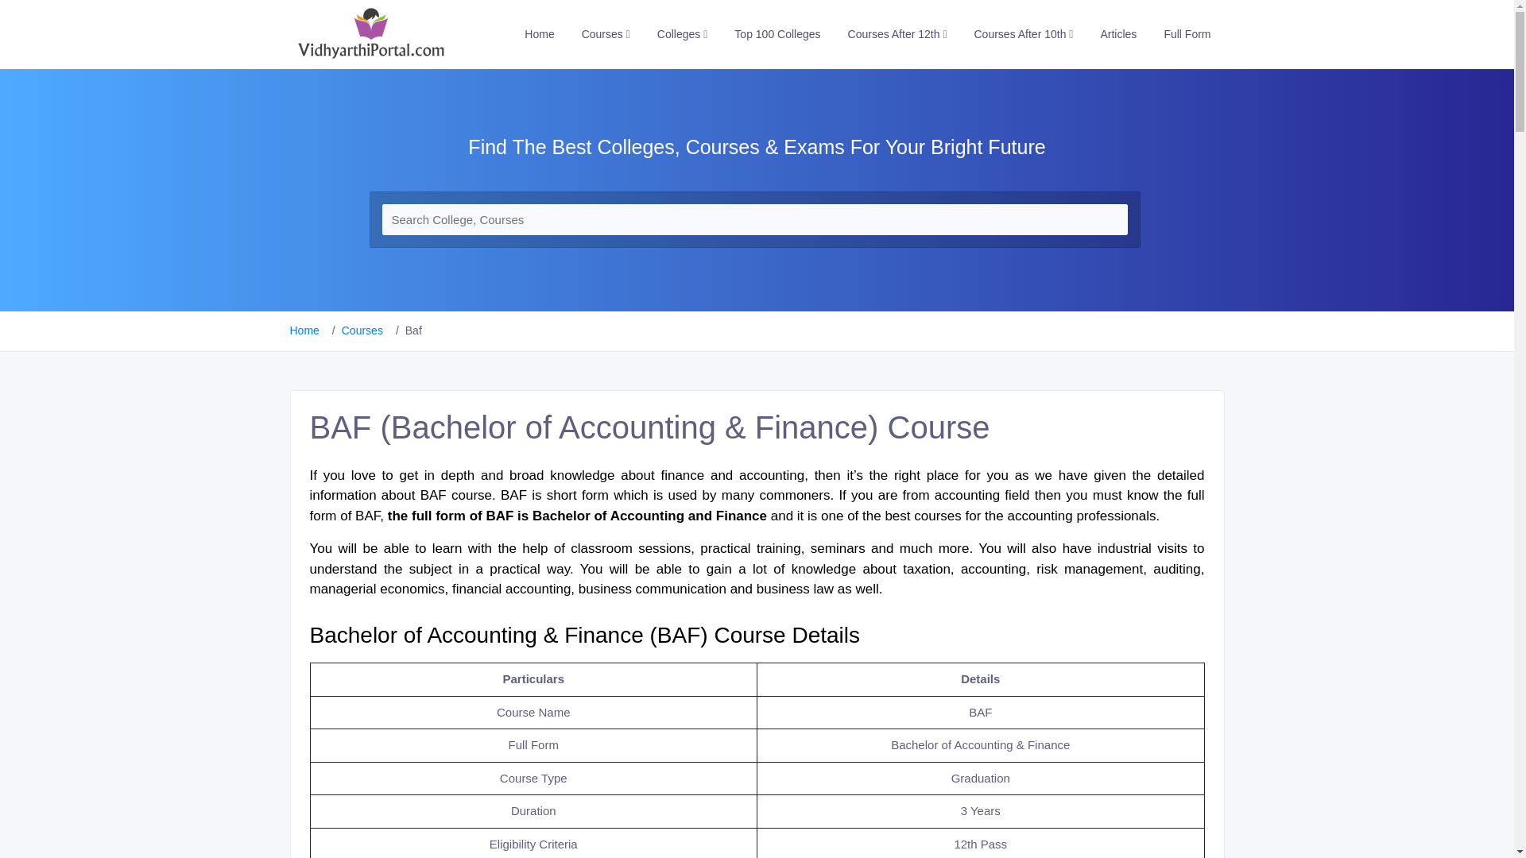 The image size is (1526, 858). Describe the element at coordinates (683, 33) in the screenshot. I see `Colleges` at that location.